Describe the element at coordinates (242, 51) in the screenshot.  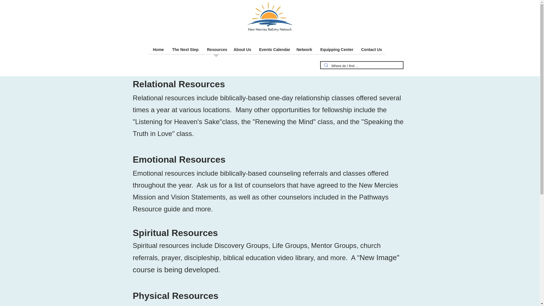
I see `About Us` at that location.